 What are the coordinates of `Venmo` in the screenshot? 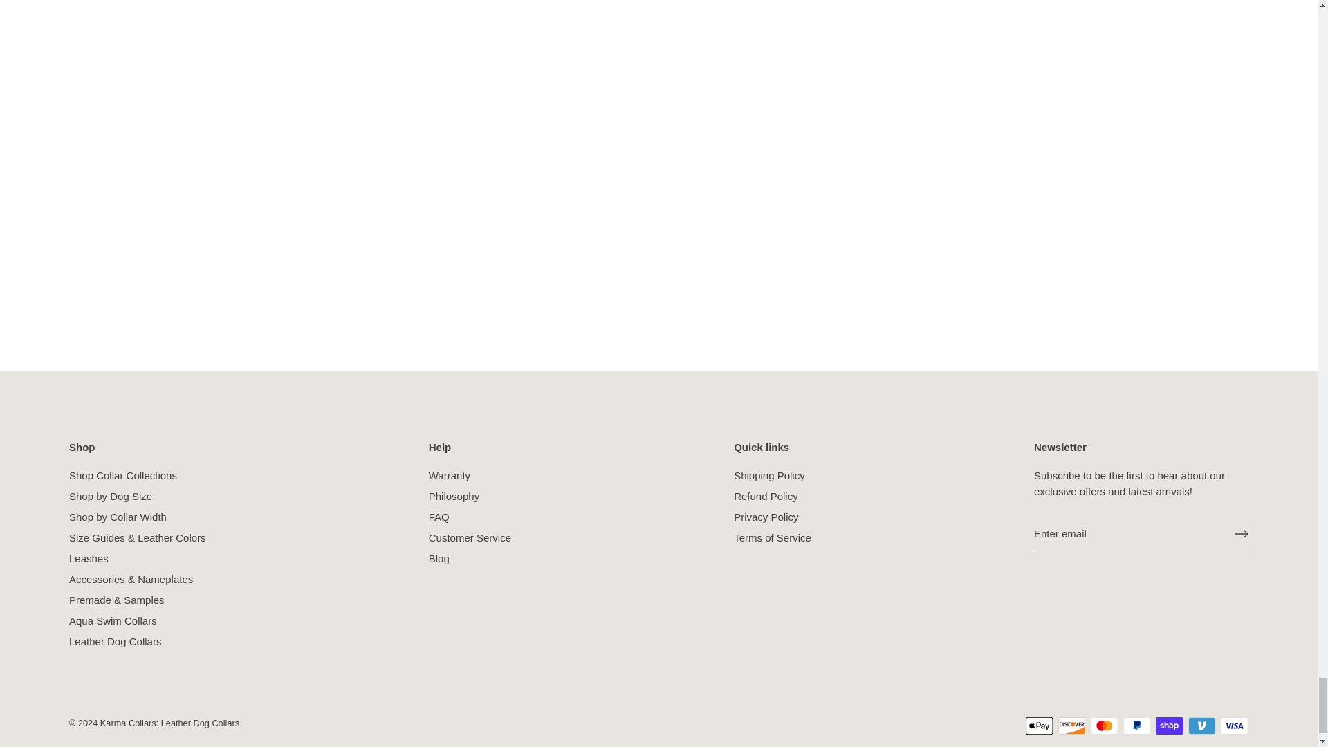 It's located at (1201, 725).